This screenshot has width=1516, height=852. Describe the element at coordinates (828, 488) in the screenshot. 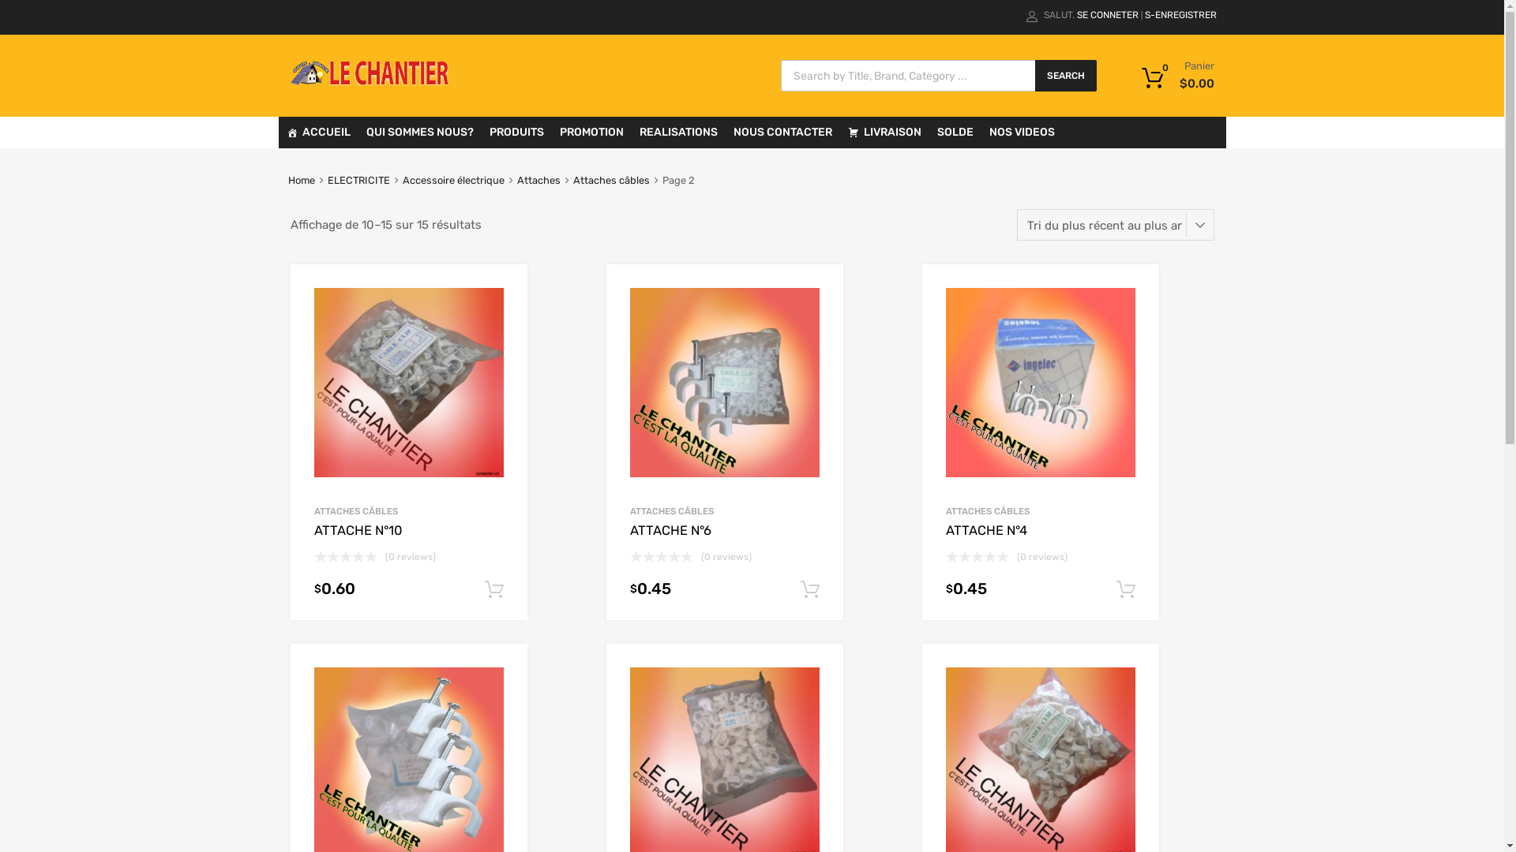

I see `Register` at that location.